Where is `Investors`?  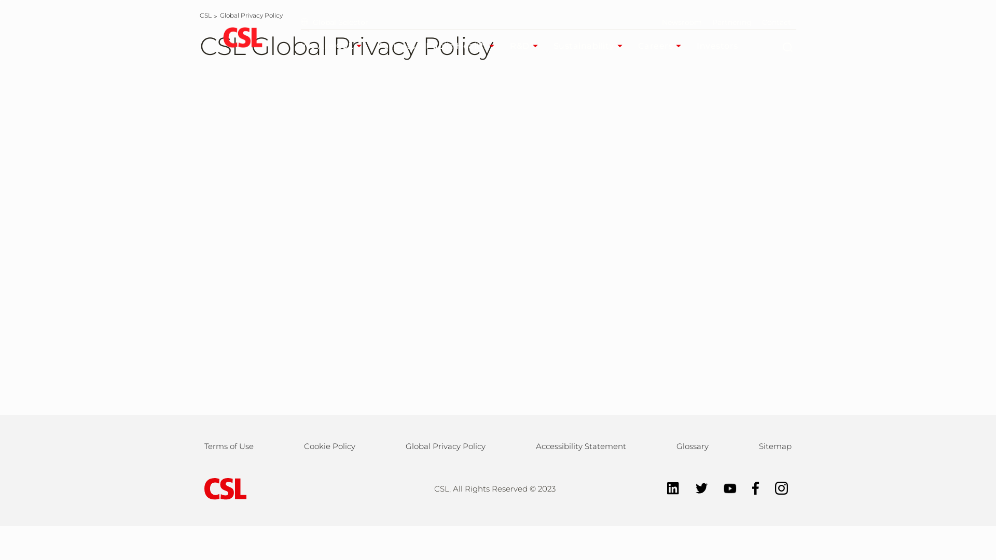
Investors is located at coordinates (724, 46).